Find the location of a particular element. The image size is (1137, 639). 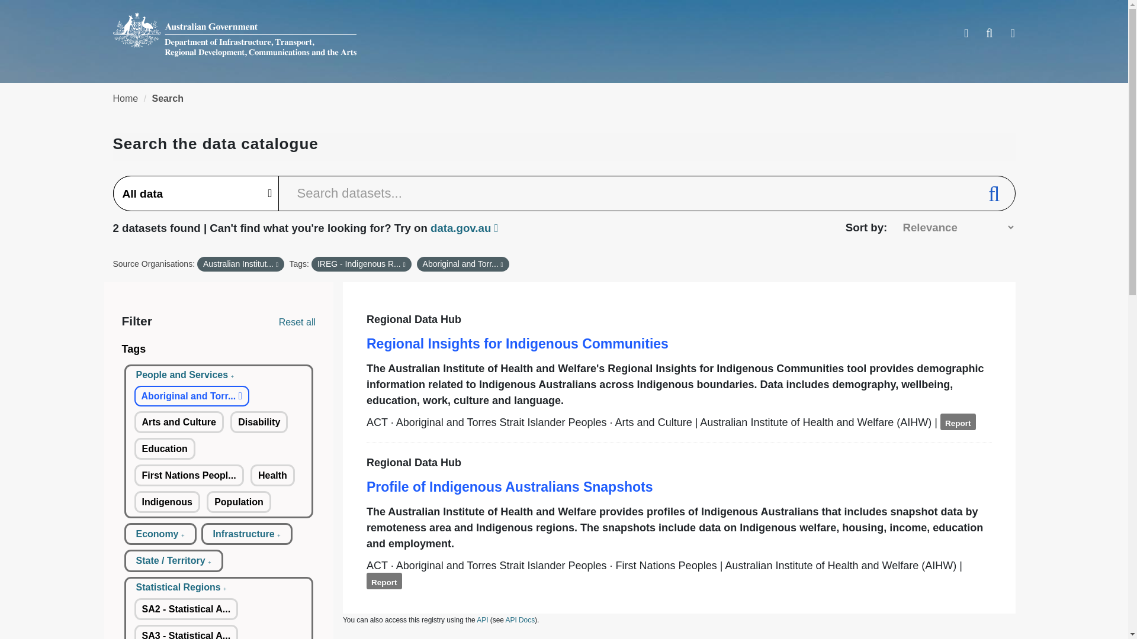

Education is located at coordinates (164, 448).